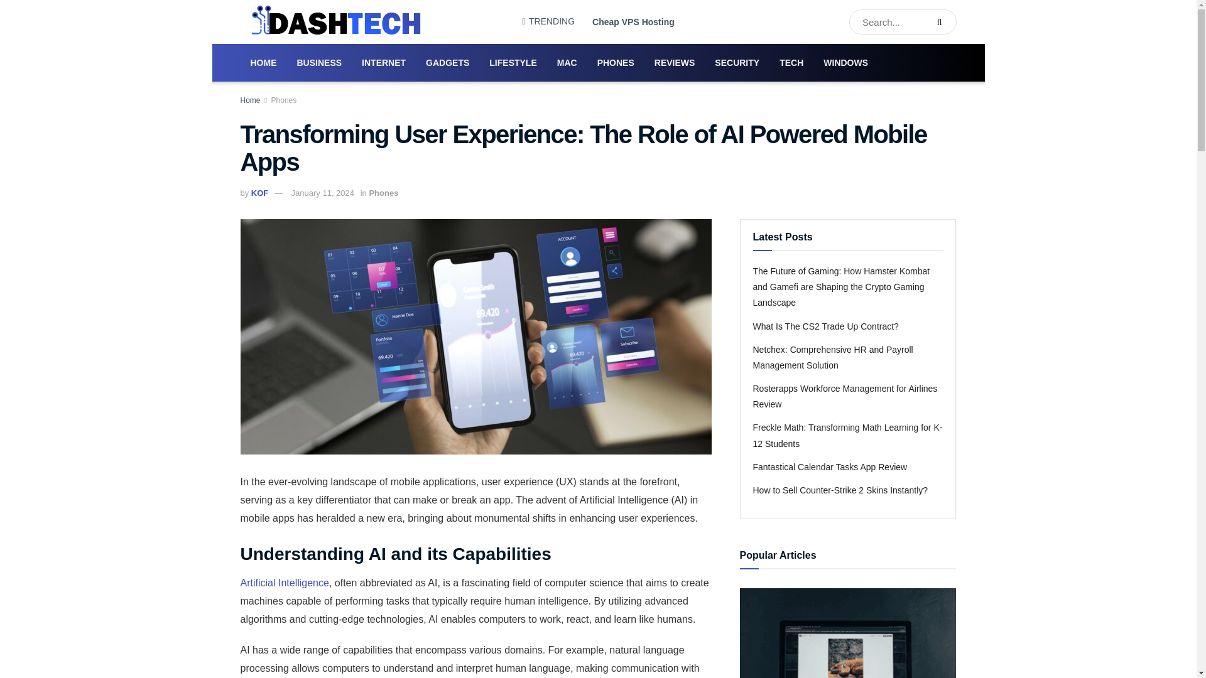 Image resolution: width=1206 pixels, height=678 pixels. Describe the element at coordinates (284, 100) in the screenshot. I see `Phones` at that location.